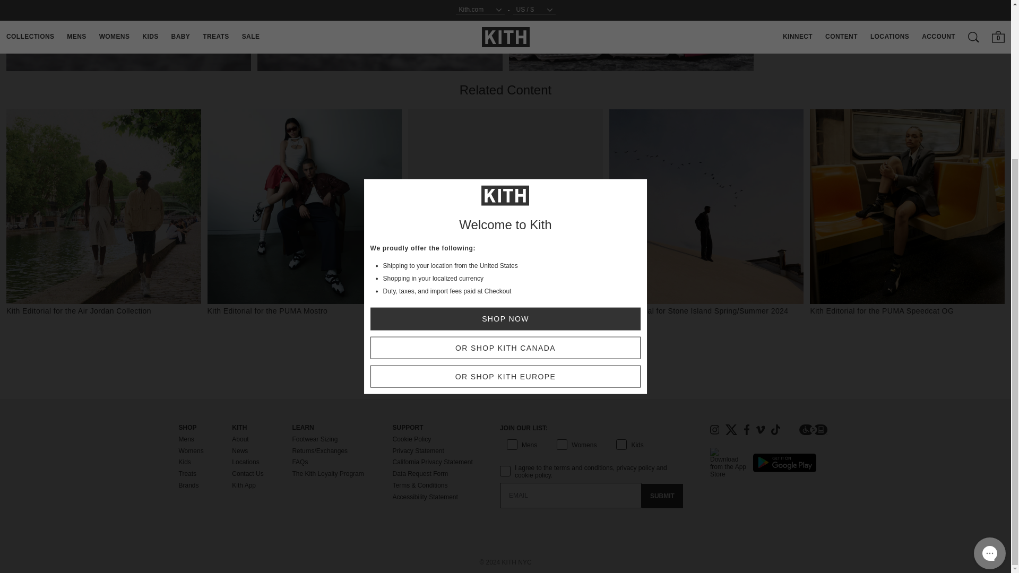 This screenshot has height=573, width=1019. Describe the element at coordinates (731, 430) in the screenshot. I see `X` at that location.